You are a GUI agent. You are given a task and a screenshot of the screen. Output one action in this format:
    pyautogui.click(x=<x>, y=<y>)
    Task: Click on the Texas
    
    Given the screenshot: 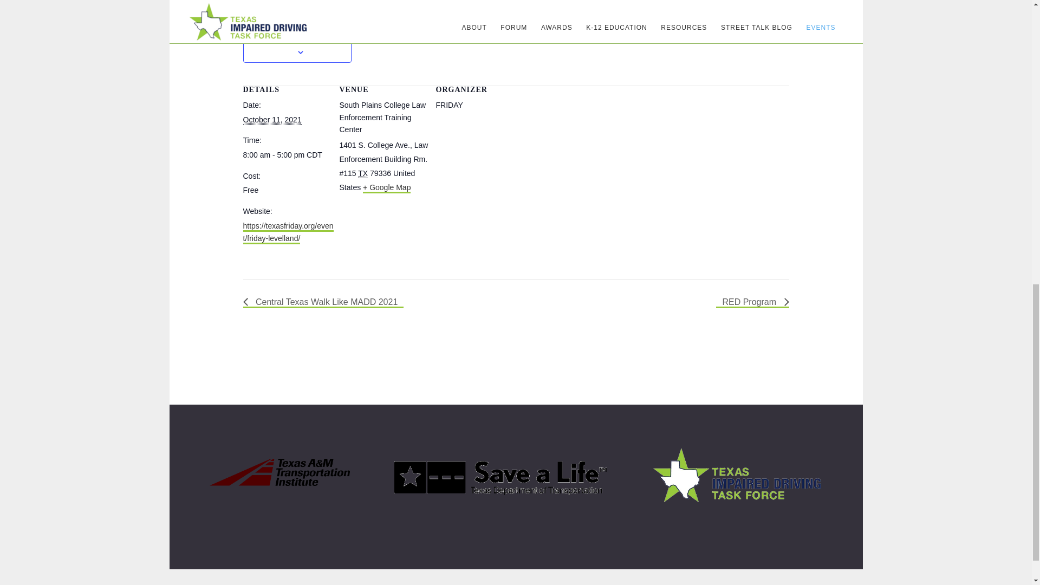 What is the action you would take?
    pyautogui.click(x=363, y=173)
    